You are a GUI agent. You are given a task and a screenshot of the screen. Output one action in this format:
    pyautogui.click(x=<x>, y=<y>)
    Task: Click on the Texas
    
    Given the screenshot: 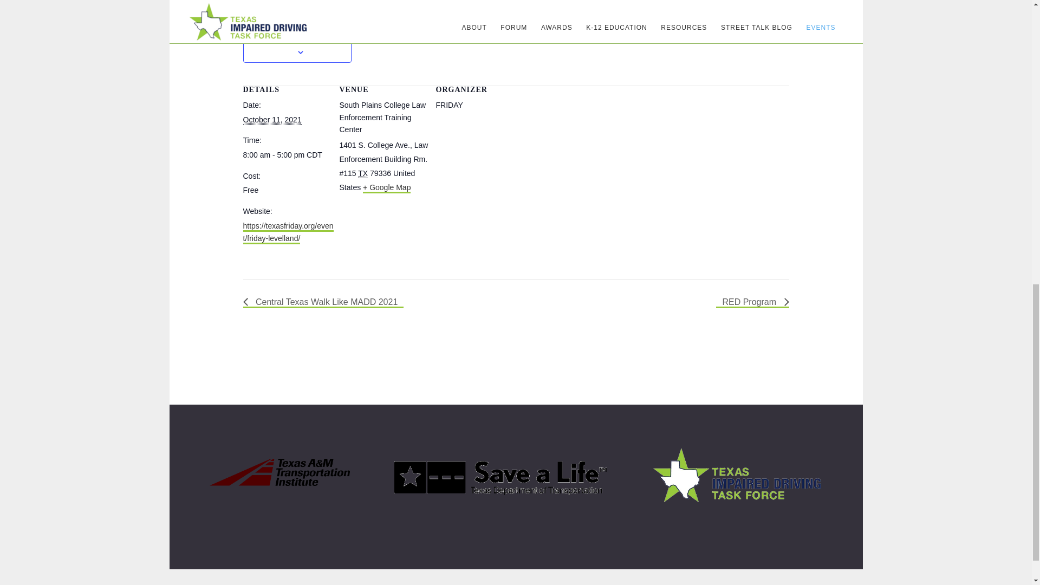 What is the action you would take?
    pyautogui.click(x=363, y=173)
    